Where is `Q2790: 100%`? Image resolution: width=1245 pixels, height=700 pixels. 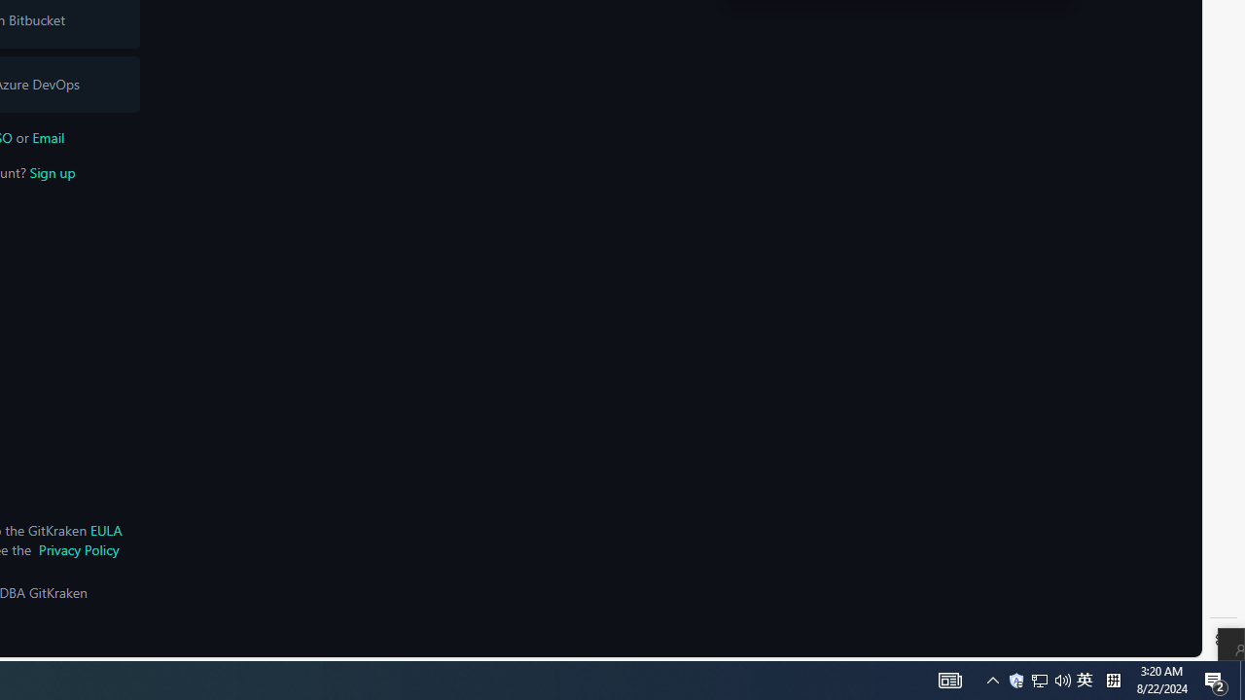 Q2790: 100% is located at coordinates (1062, 681).